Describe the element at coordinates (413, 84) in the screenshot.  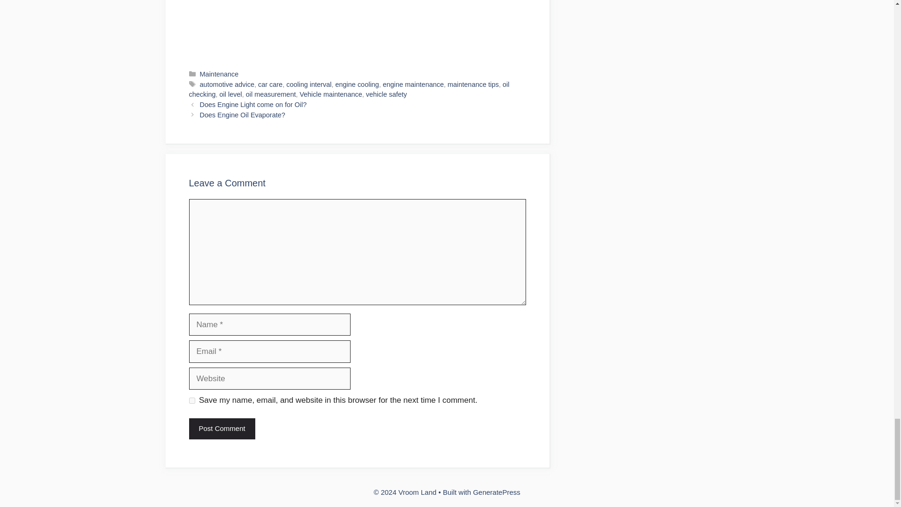
I see `engine maintenance` at that location.